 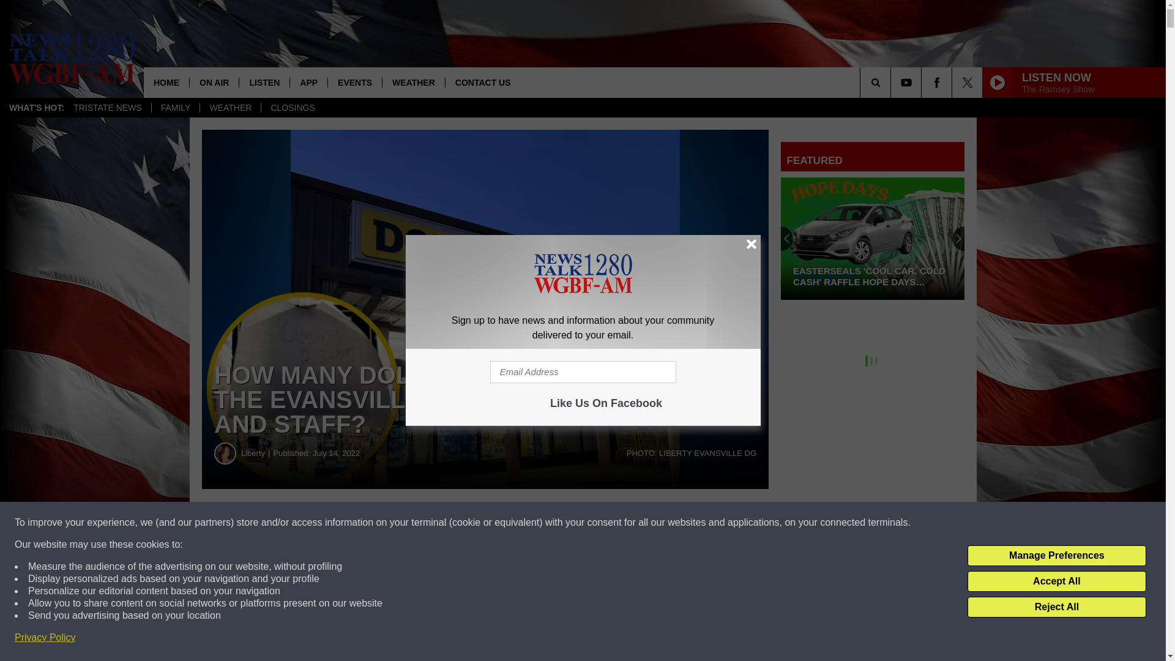 What do you see at coordinates (372, 523) in the screenshot?
I see `Share on Facebook` at bounding box center [372, 523].